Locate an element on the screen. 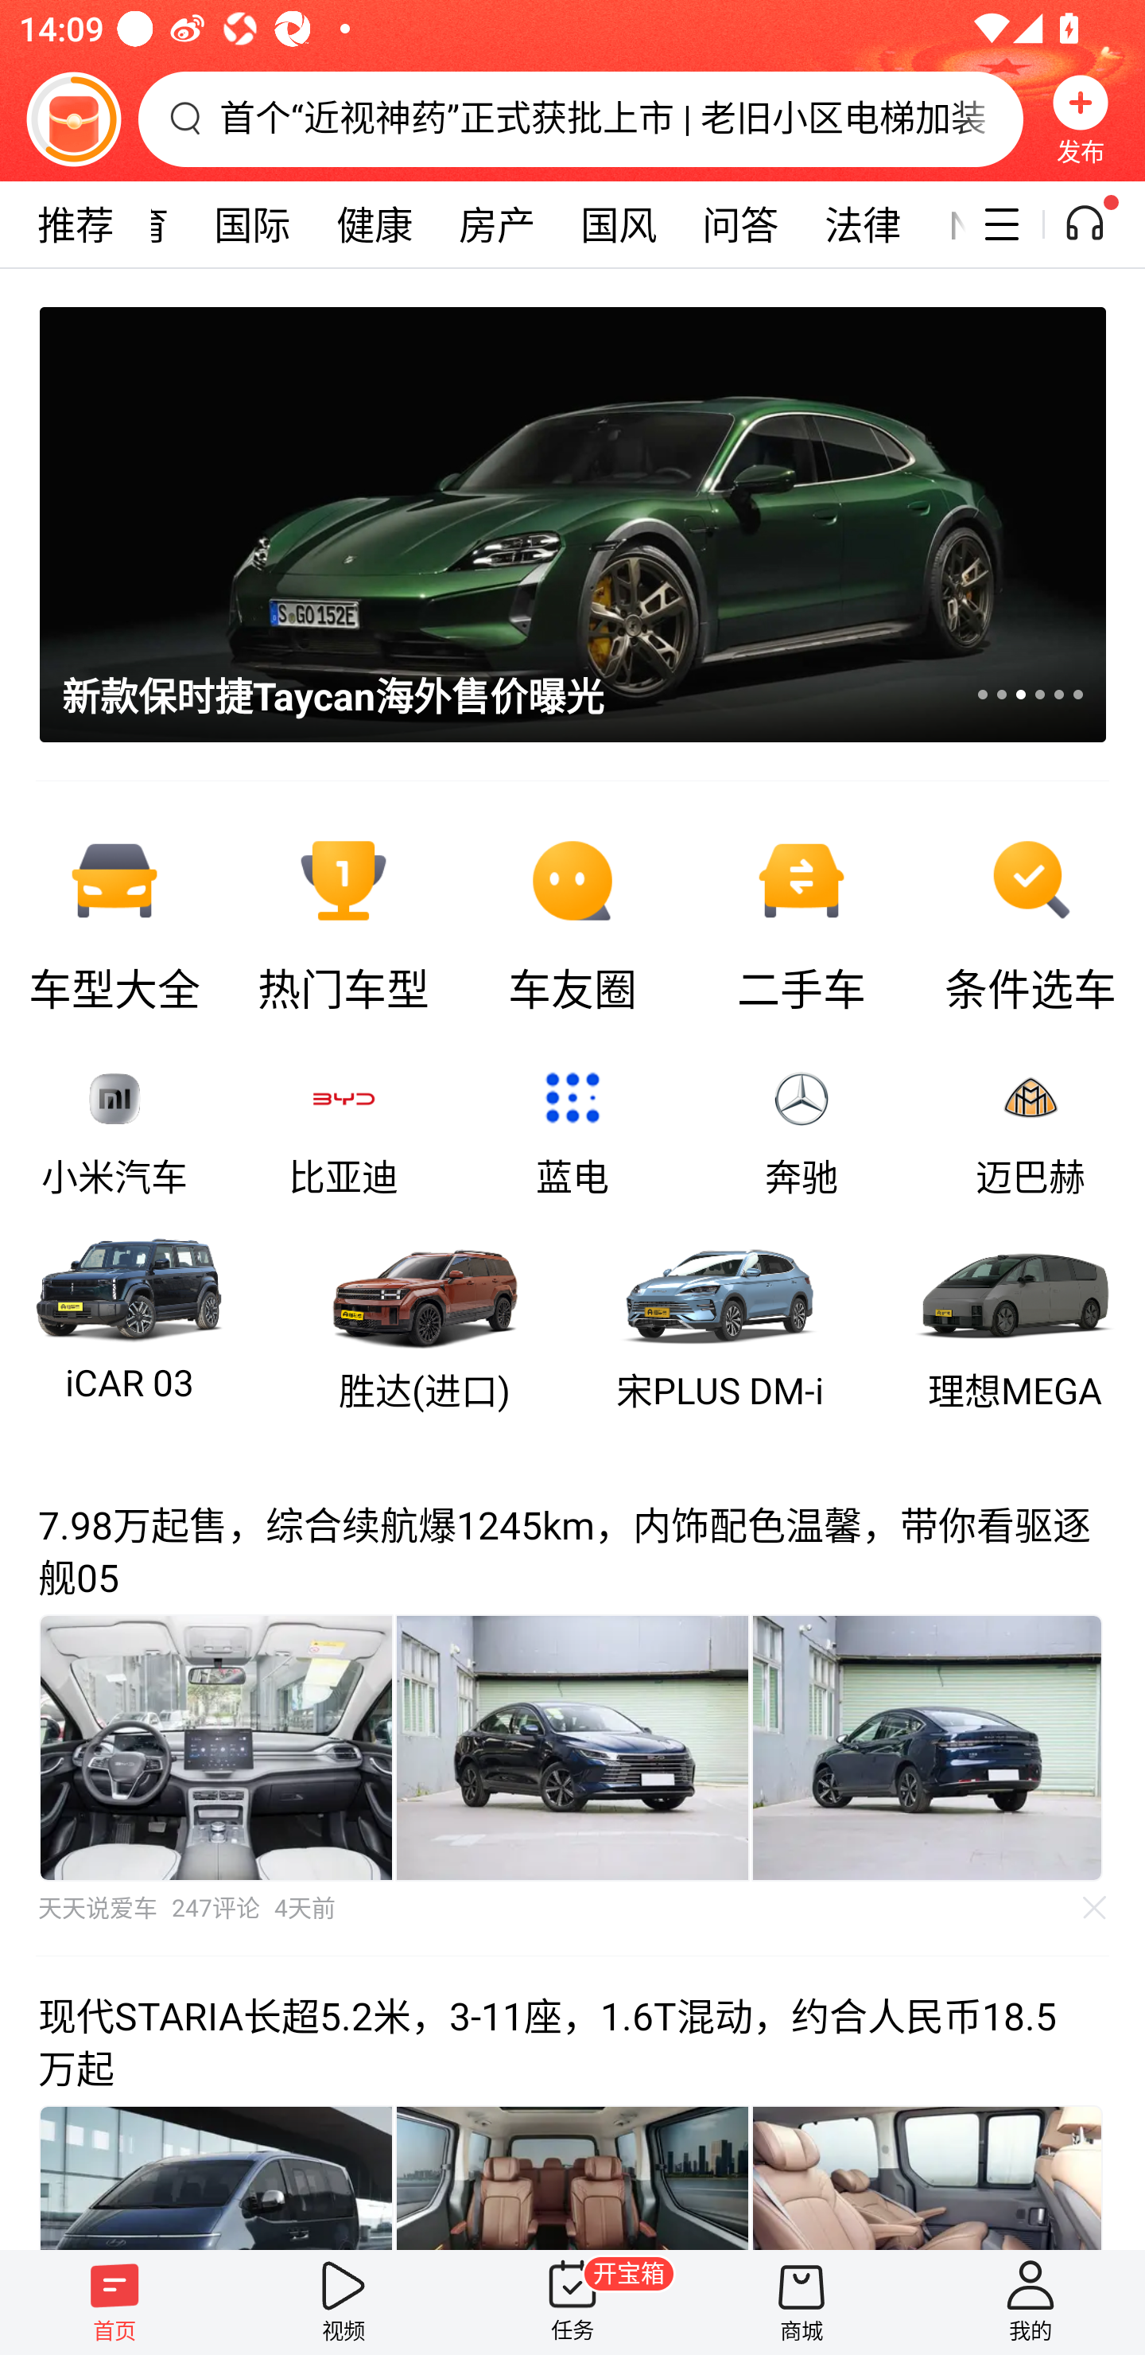  蓝电按钮 is located at coordinates (572, 1132).